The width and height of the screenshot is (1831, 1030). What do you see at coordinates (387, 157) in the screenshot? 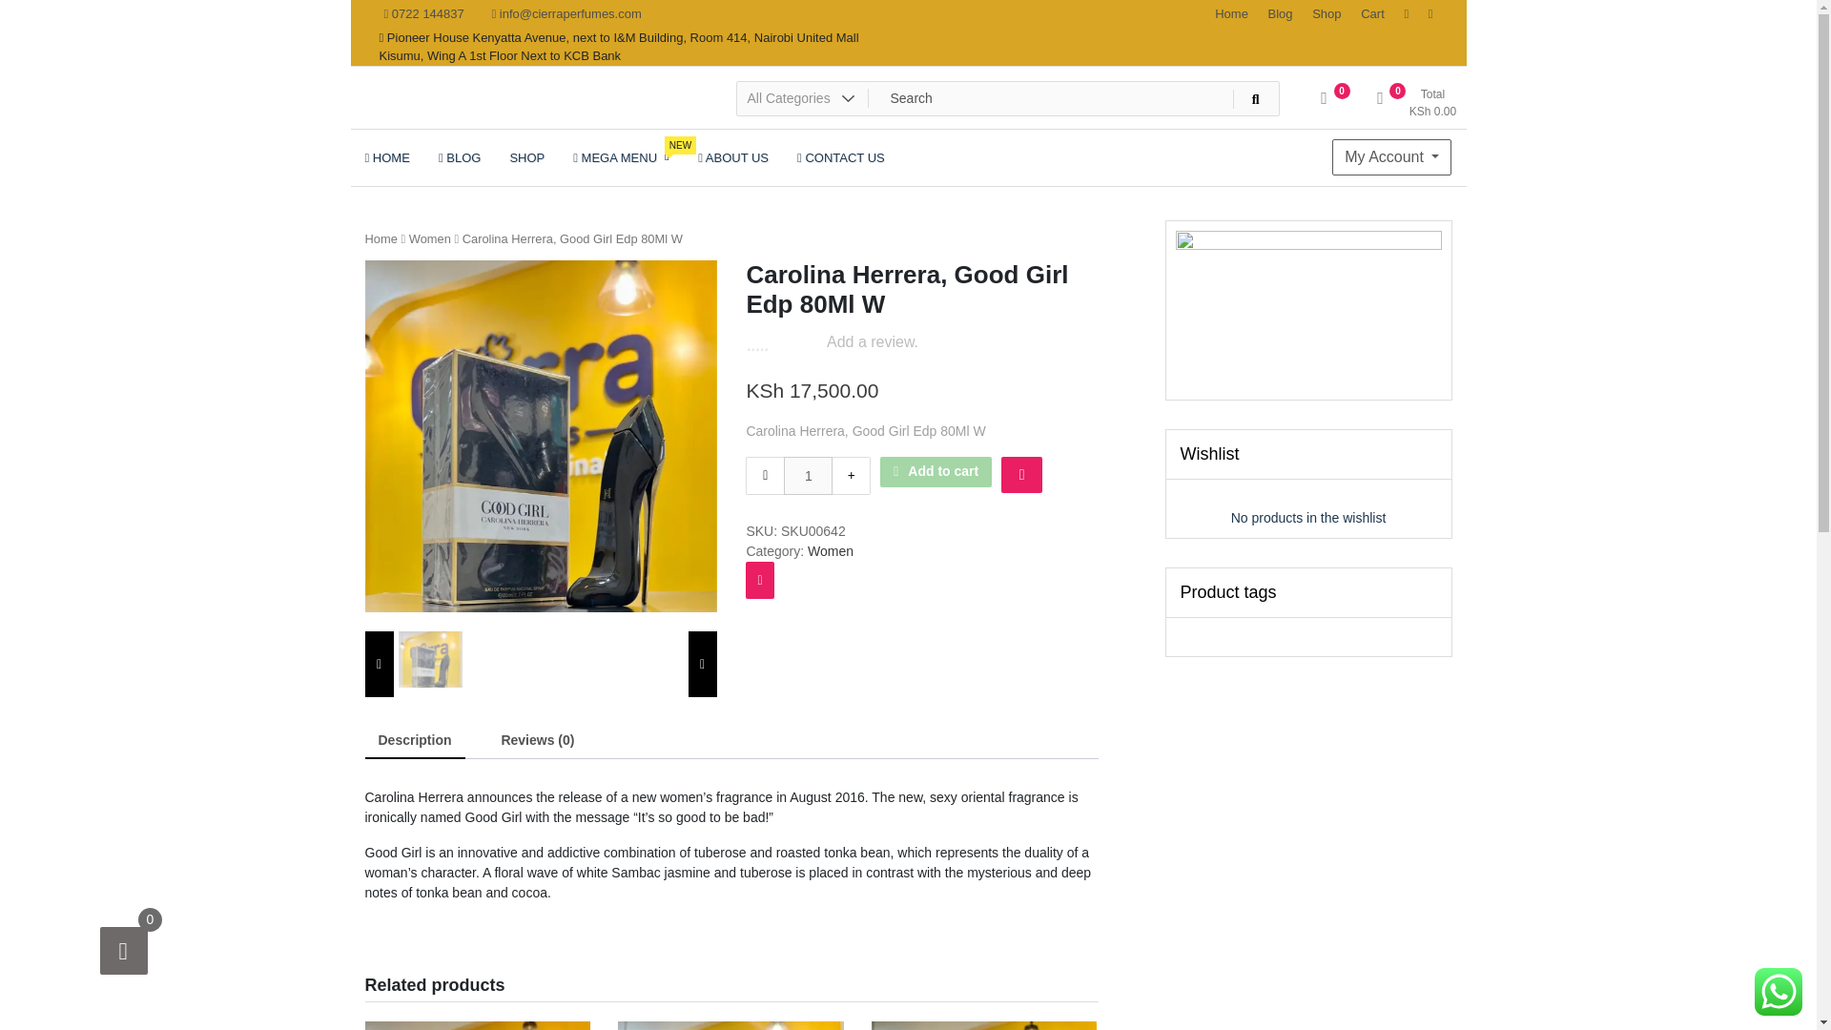
I see `HOME` at bounding box center [387, 157].